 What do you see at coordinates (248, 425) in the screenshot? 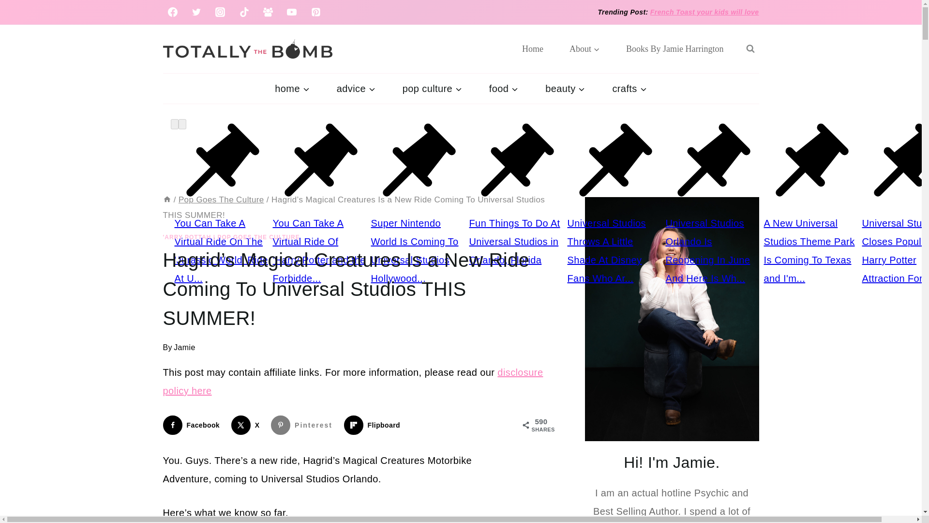
I see `Share on X` at bounding box center [248, 425].